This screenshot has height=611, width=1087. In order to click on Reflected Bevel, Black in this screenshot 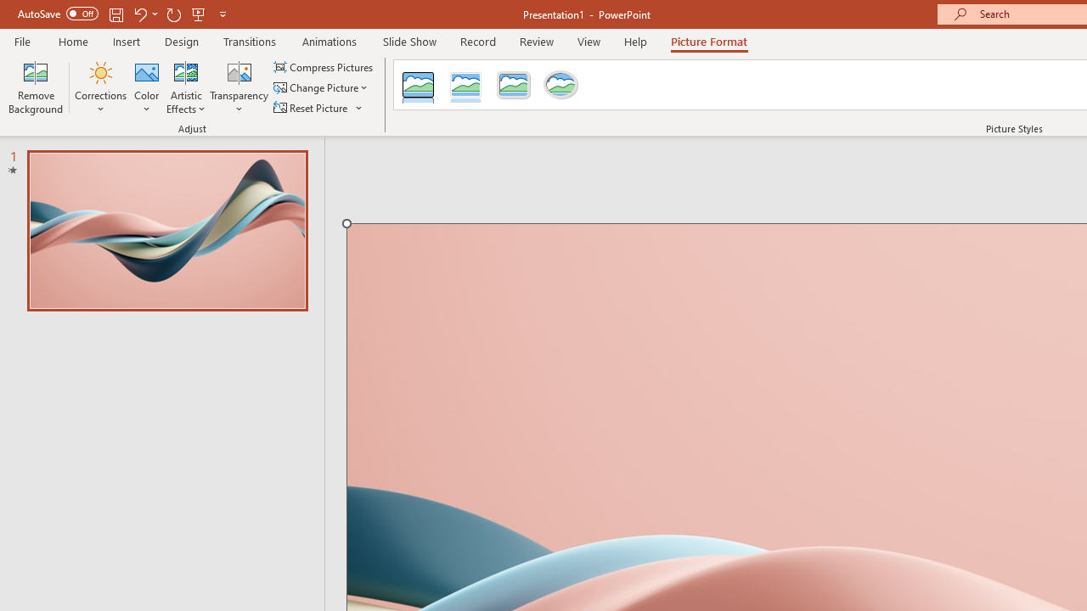, I will do `click(418, 85)`.